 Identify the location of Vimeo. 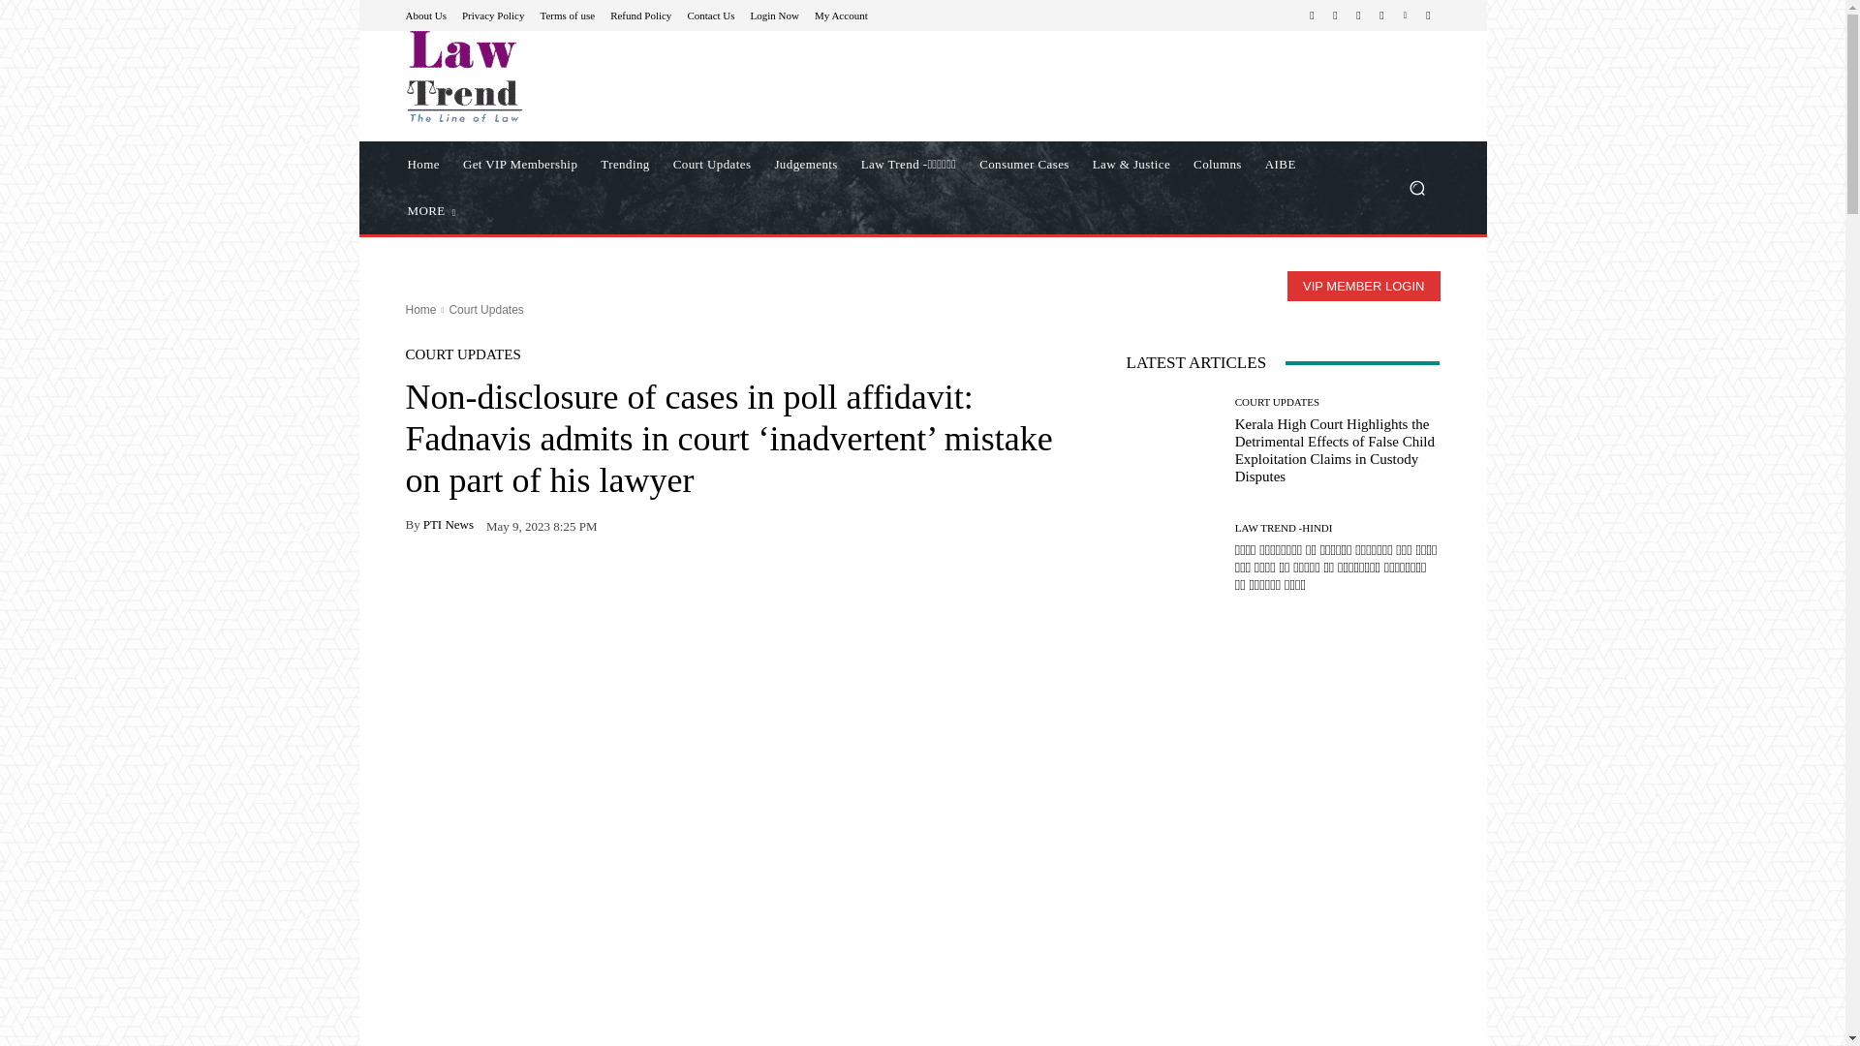
(1405, 15).